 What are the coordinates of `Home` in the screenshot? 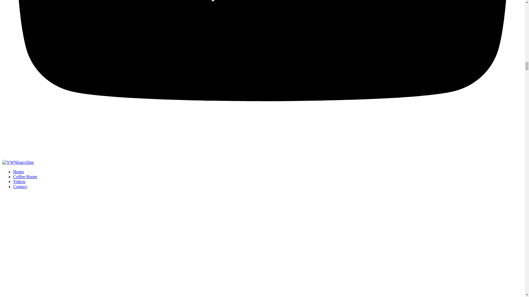 It's located at (18, 172).